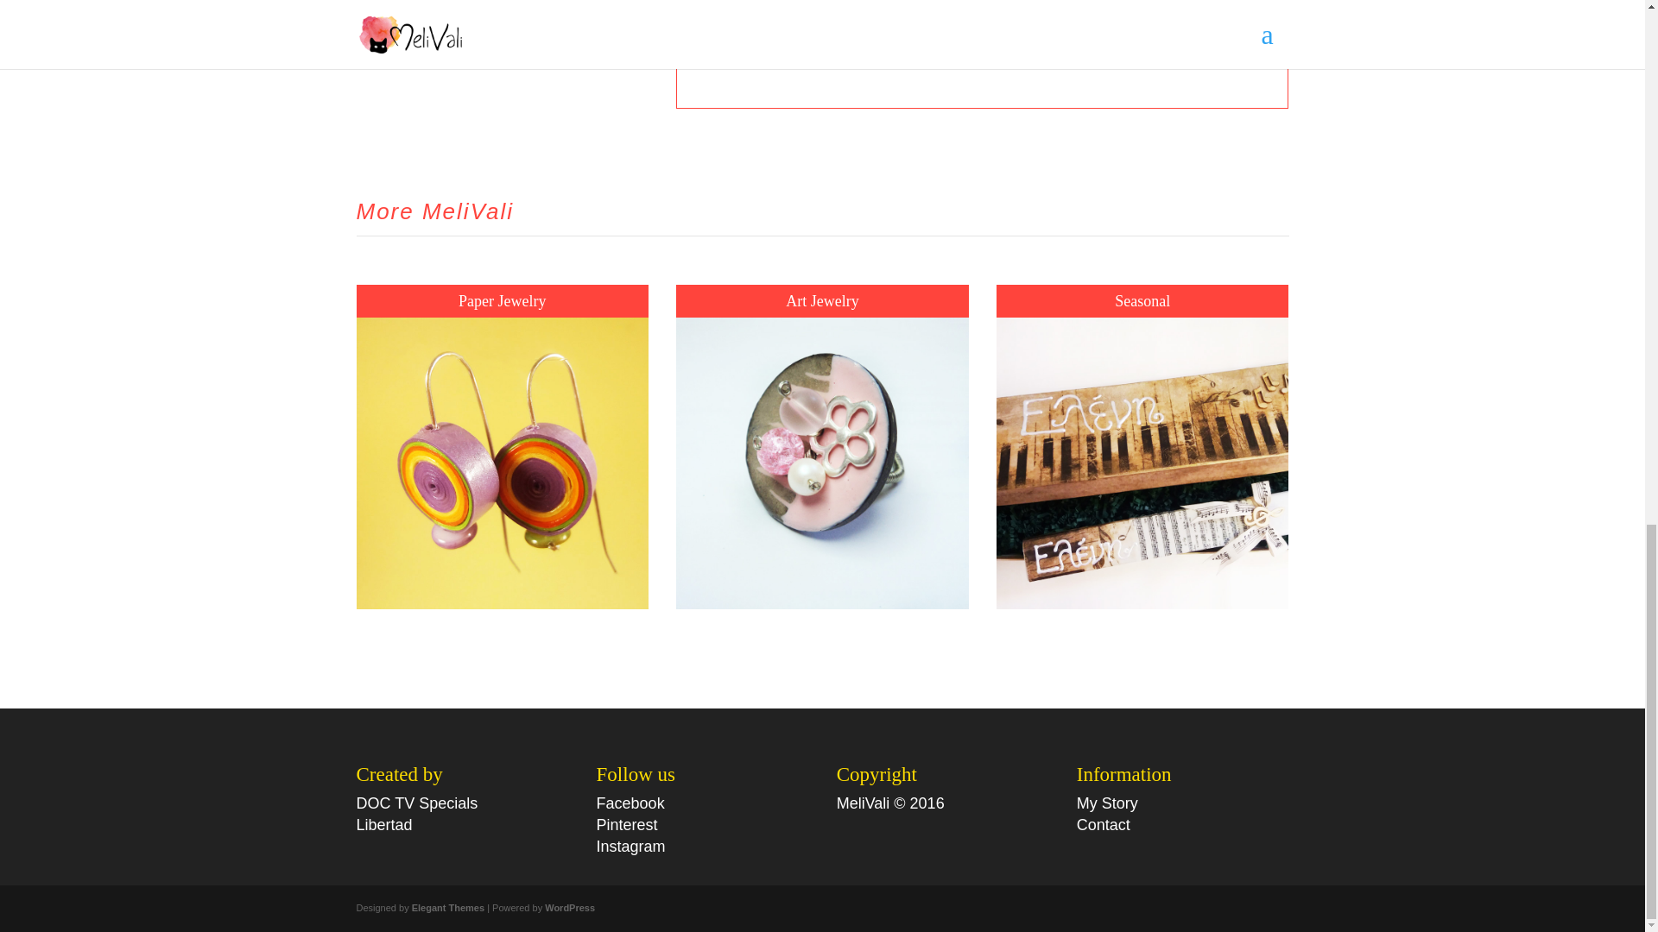 Image resolution: width=1658 pixels, height=932 pixels. Describe the element at coordinates (416, 803) in the screenshot. I see `DOC TV Specials` at that location.